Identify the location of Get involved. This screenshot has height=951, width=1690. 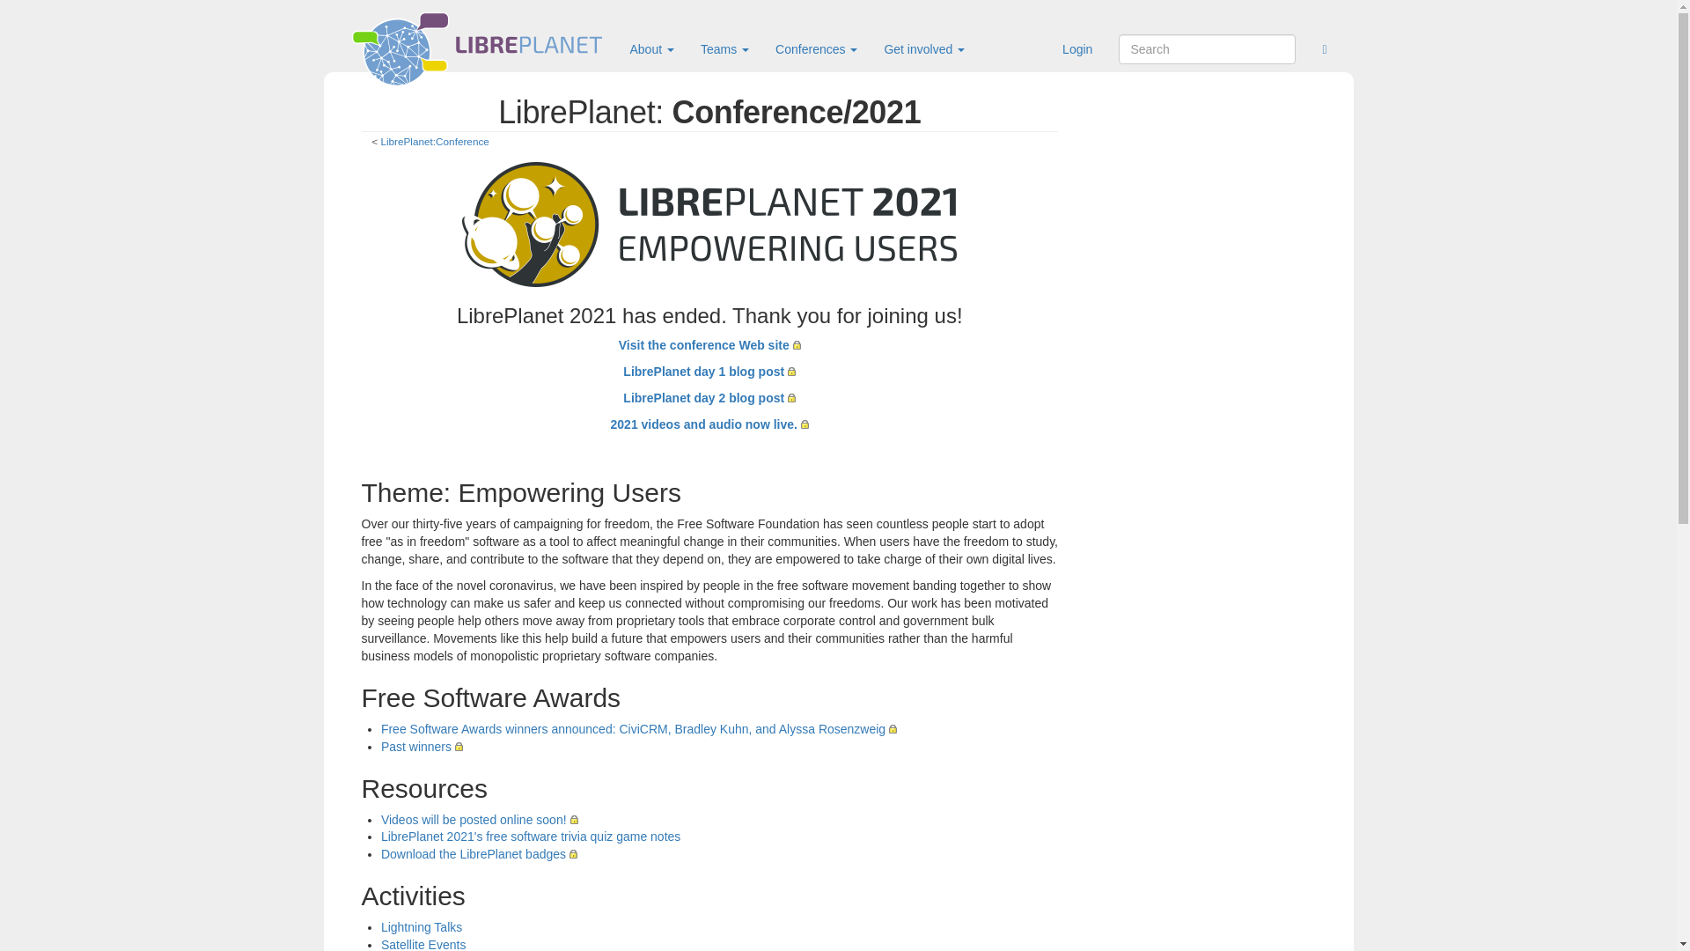
(924, 49).